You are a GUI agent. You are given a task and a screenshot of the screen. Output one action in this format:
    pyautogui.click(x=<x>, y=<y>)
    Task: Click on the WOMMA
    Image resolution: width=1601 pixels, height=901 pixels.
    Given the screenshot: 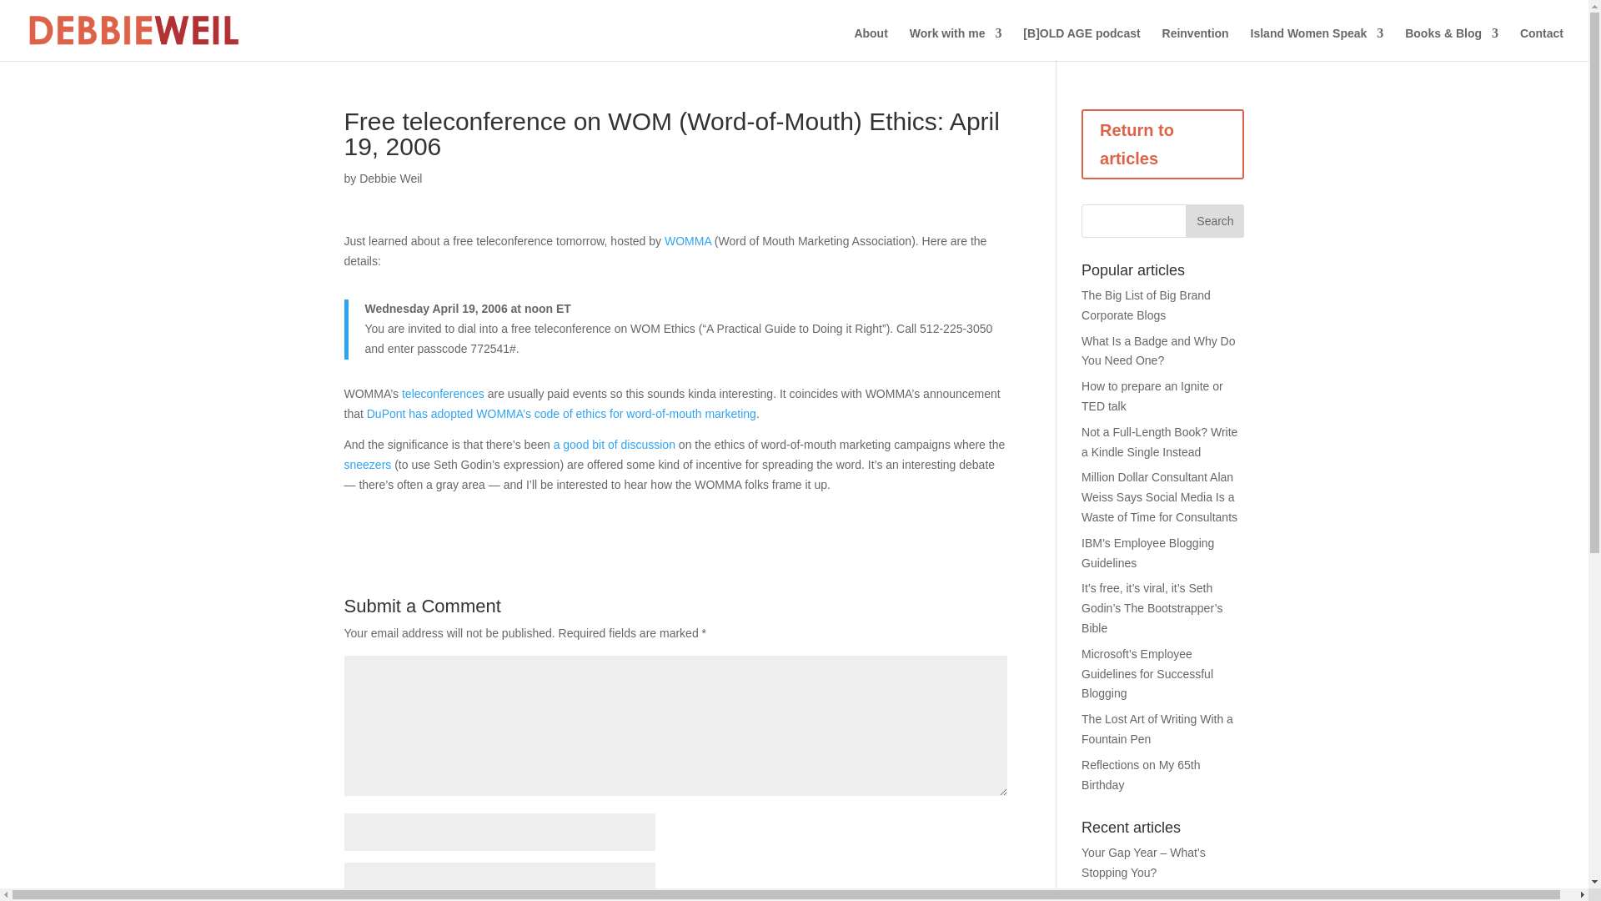 What is the action you would take?
    pyautogui.click(x=689, y=240)
    